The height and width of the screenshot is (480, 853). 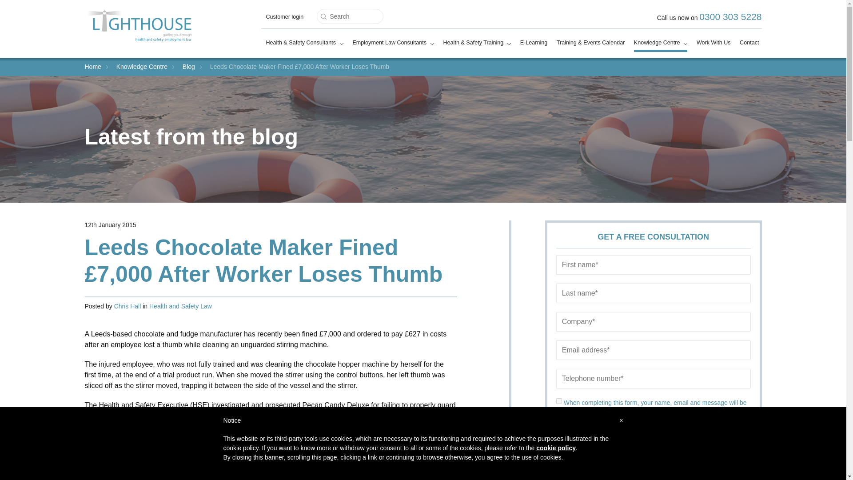 What do you see at coordinates (730, 16) in the screenshot?
I see `0300 303 5228` at bounding box center [730, 16].